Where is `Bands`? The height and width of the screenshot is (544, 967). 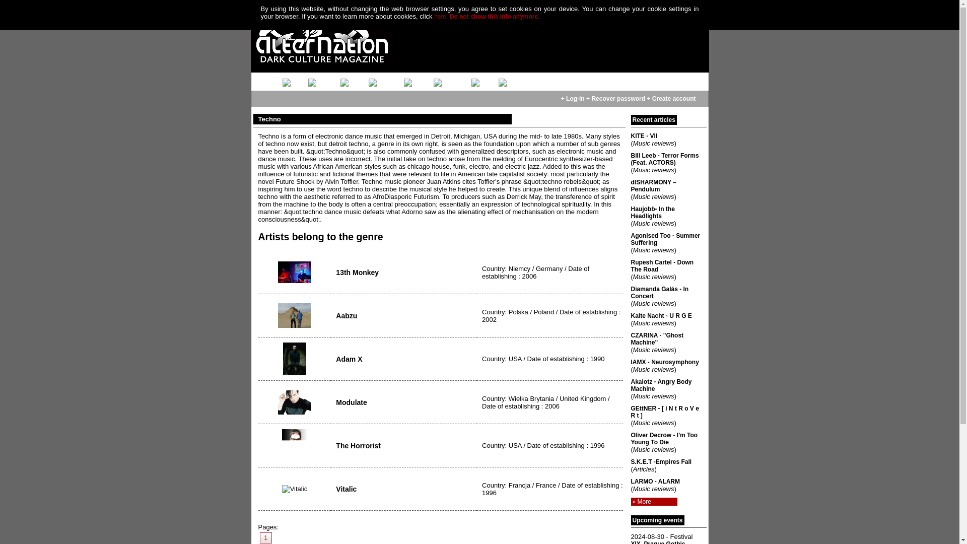
Bands is located at coordinates (366, 80).